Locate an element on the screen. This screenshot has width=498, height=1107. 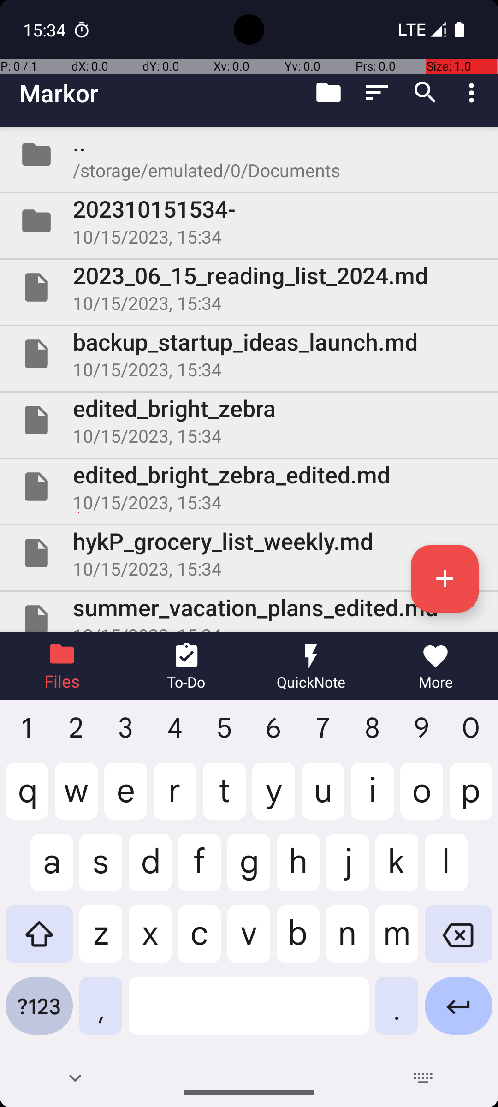
Folder 202310151534- 10/15/2023, 15:34 is located at coordinates (249, 221).